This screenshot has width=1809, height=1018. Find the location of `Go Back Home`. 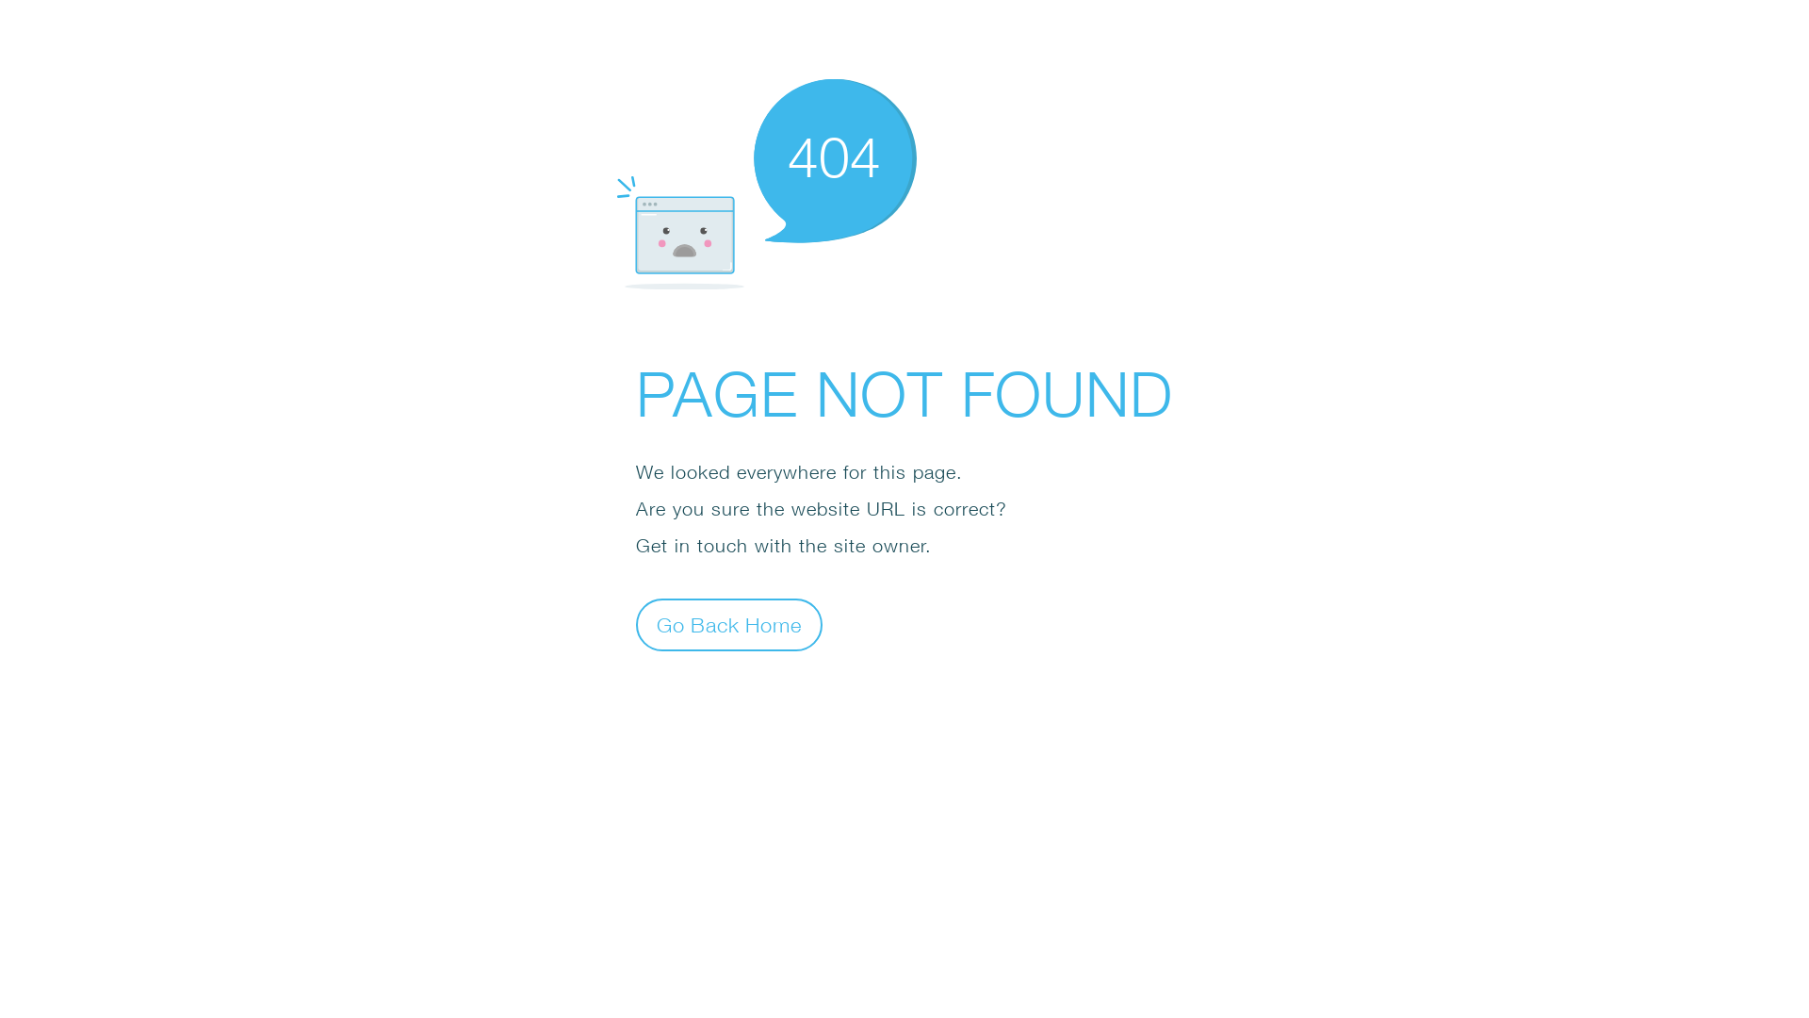

Go Back Home is located at coordinates (729, 624).